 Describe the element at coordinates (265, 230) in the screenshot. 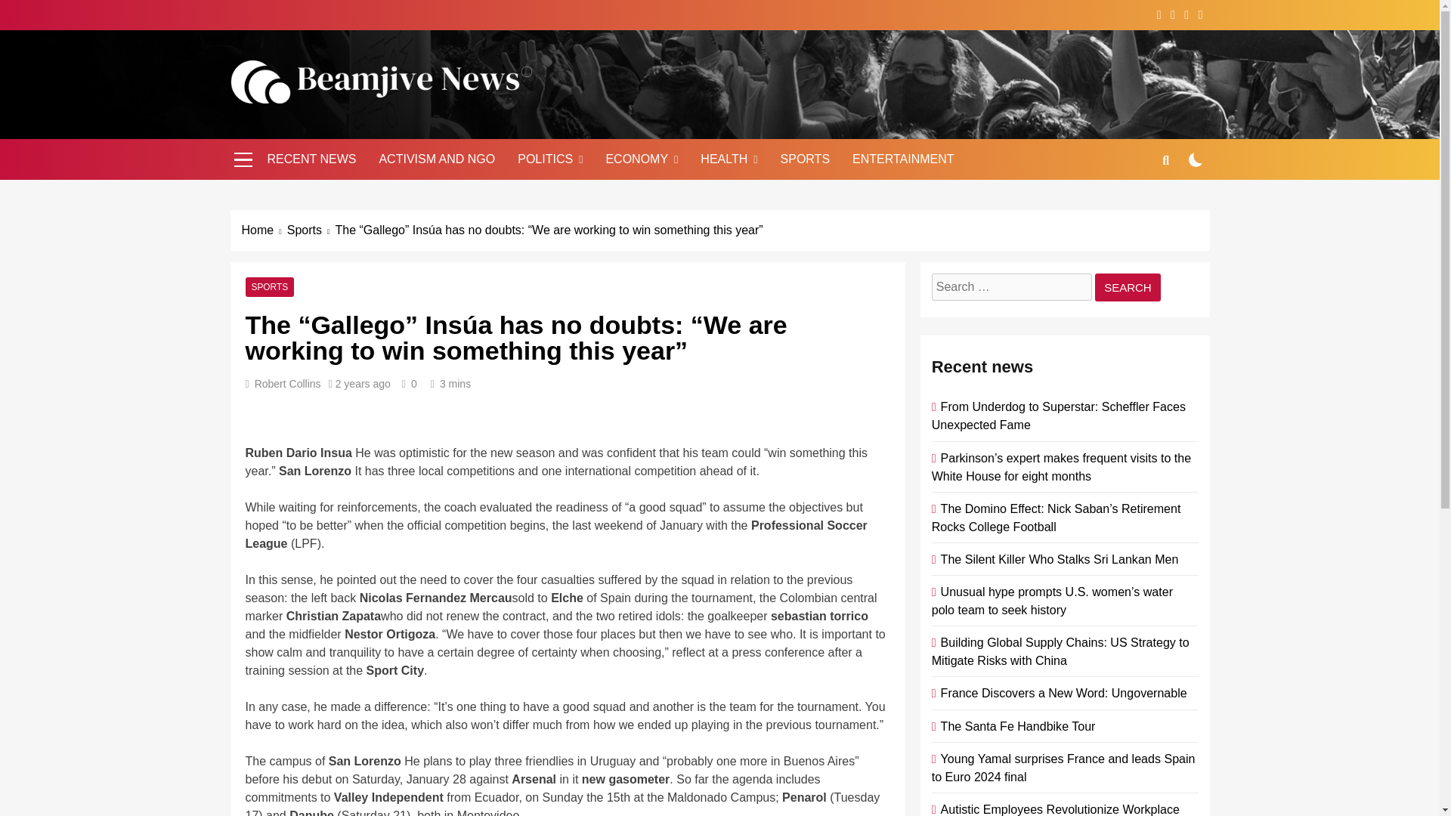

I see `Home` at that location.